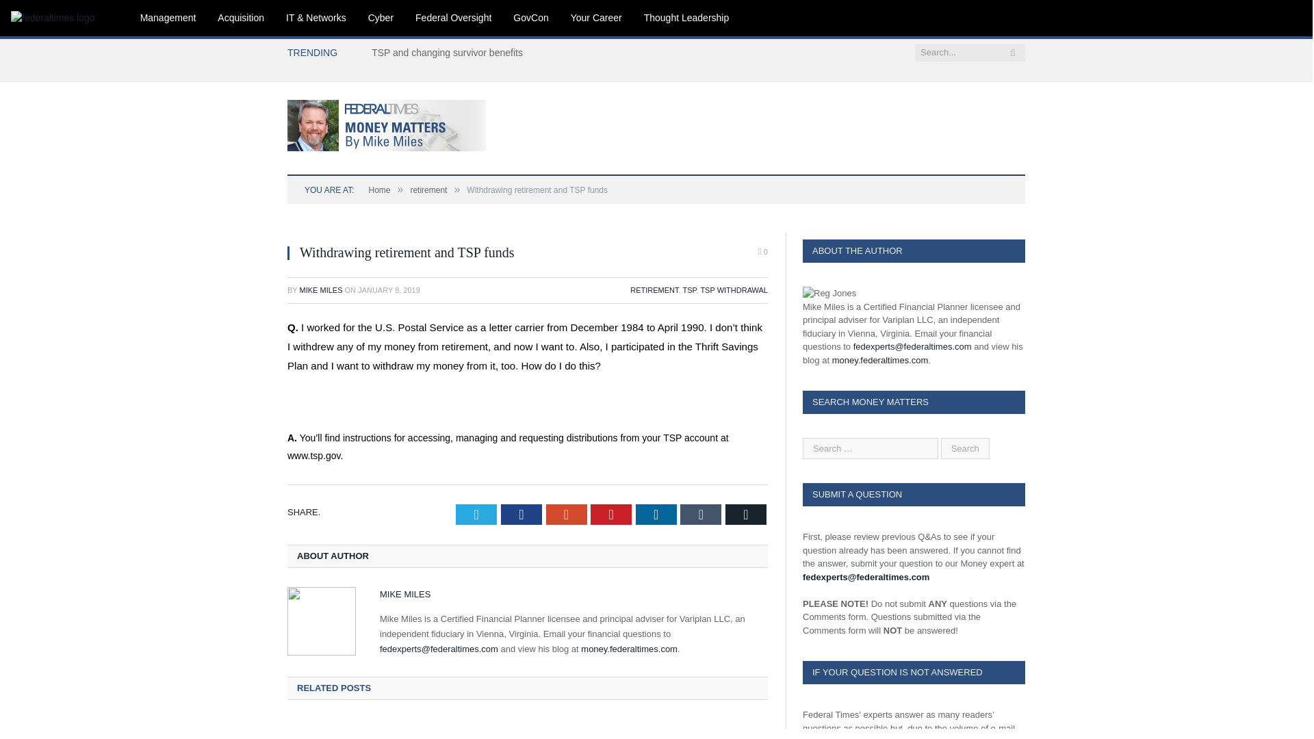 Image resolution: width=1314 pixels, height=739 pixels. Describe the element at coordinates (521, 514) in the screenshot. I see `Share on Facebook` at that location.